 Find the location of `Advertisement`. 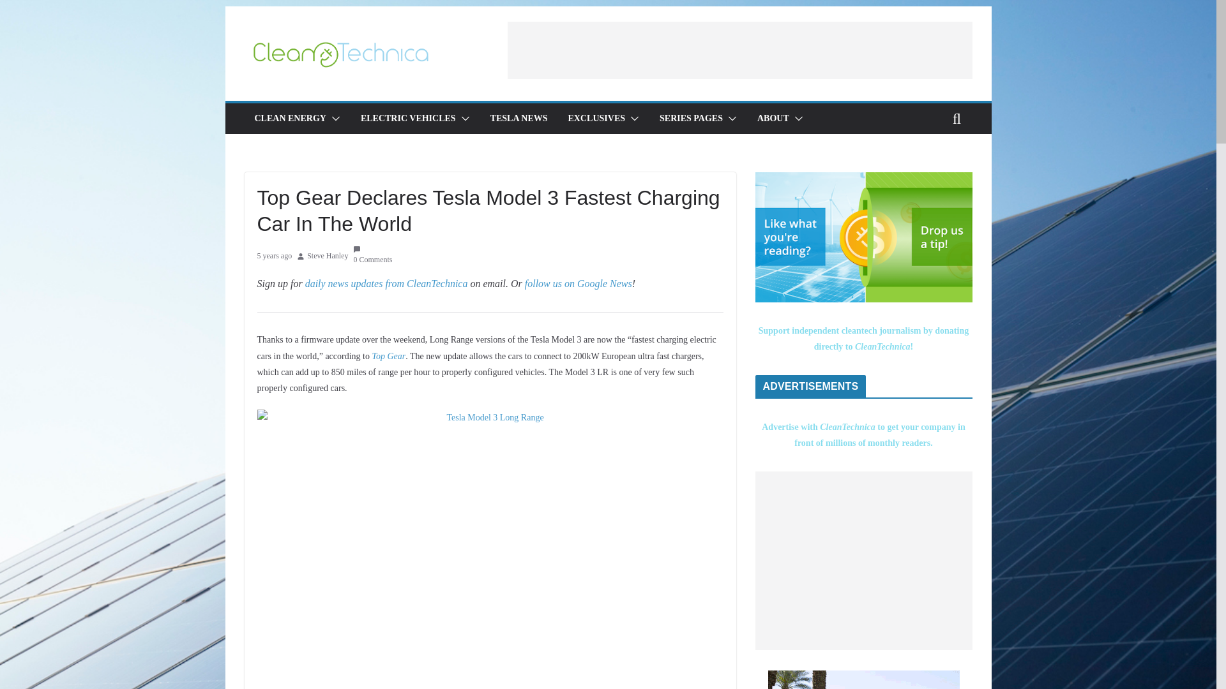

Advertisement is located at coordinates (863, 560).